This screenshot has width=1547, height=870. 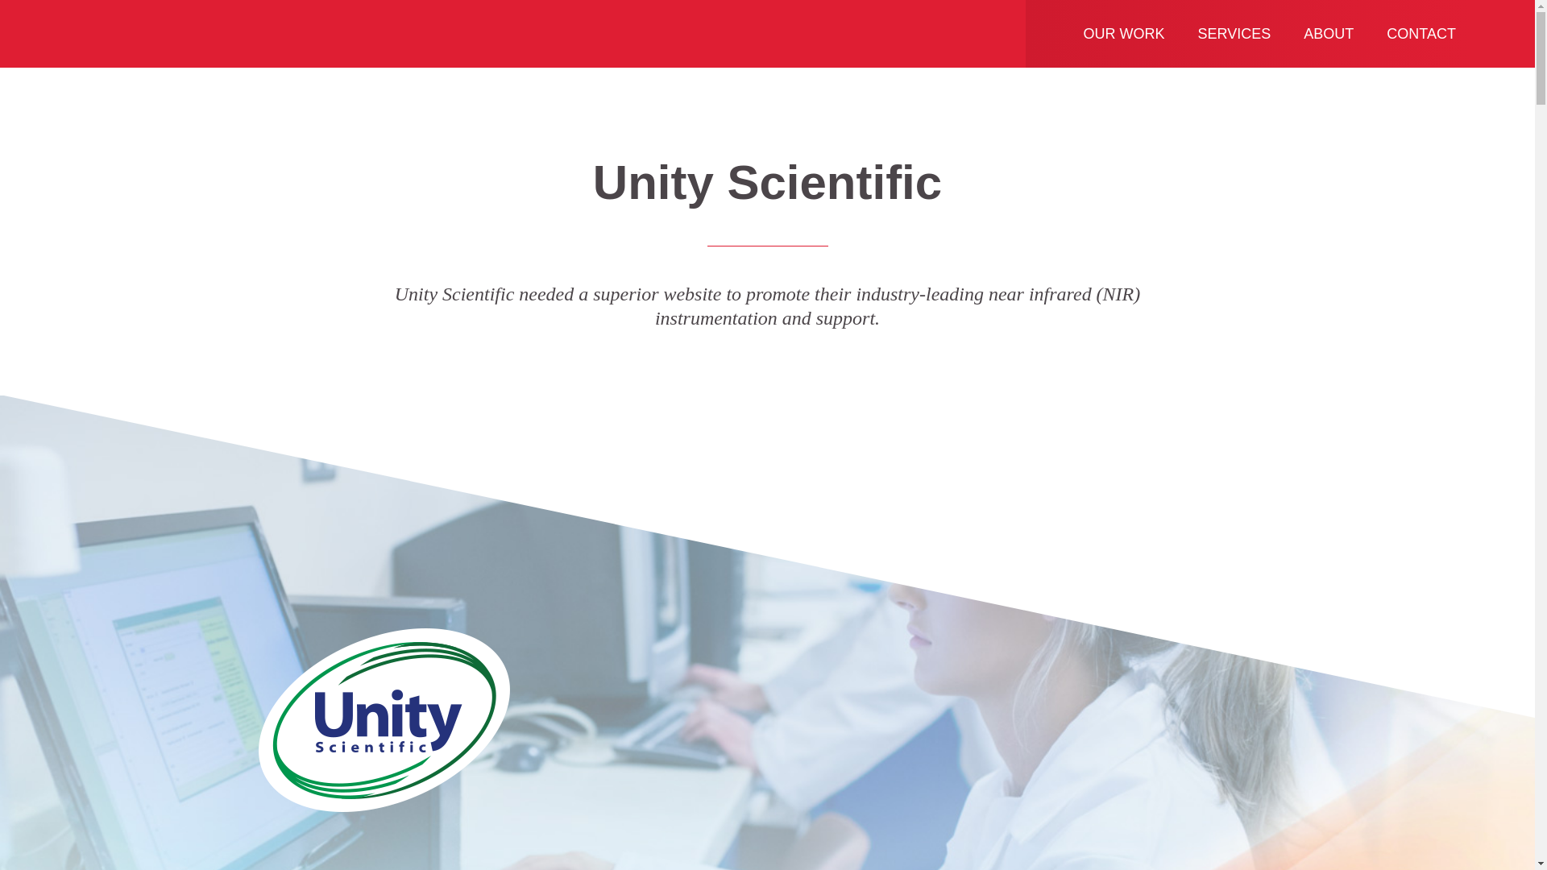 I want to click on OUR WORK, so click(x=1123, y=34).